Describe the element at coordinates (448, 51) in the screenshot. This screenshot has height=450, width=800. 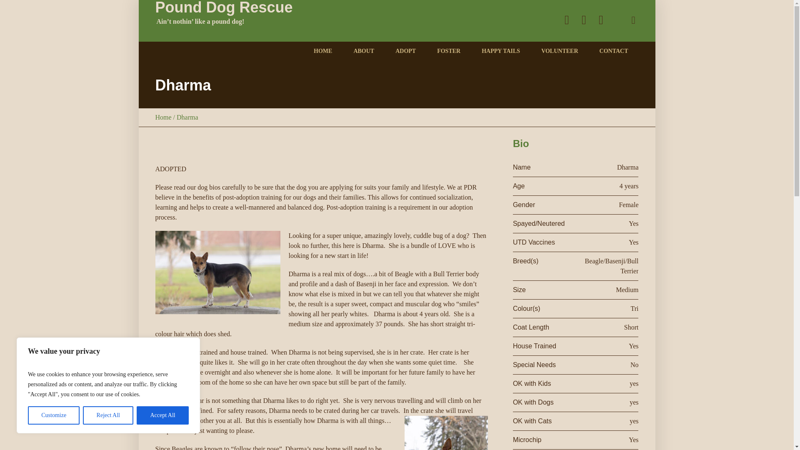
I see `FOSTER` at that location.